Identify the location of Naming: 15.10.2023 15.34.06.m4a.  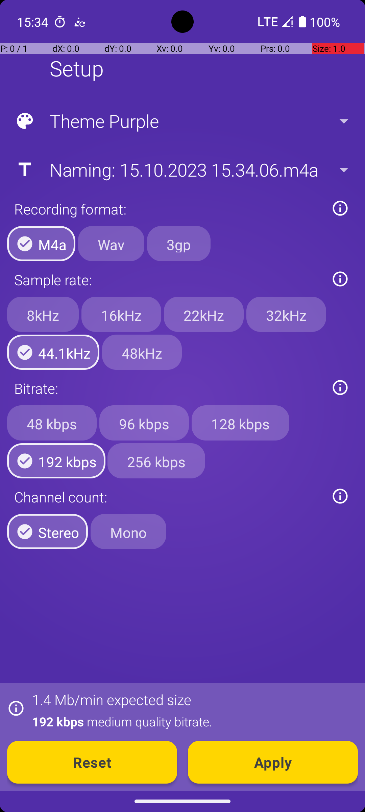
(182, 170).